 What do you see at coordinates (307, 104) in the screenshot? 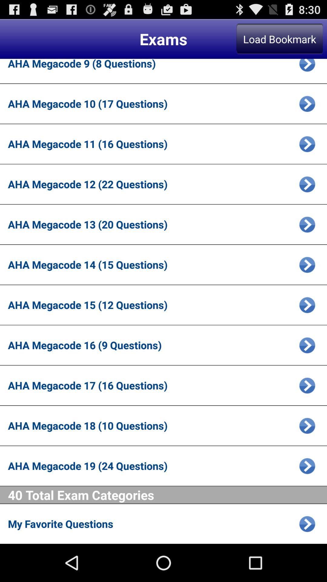
I see `open exam page` at bounding box center [307, 104].